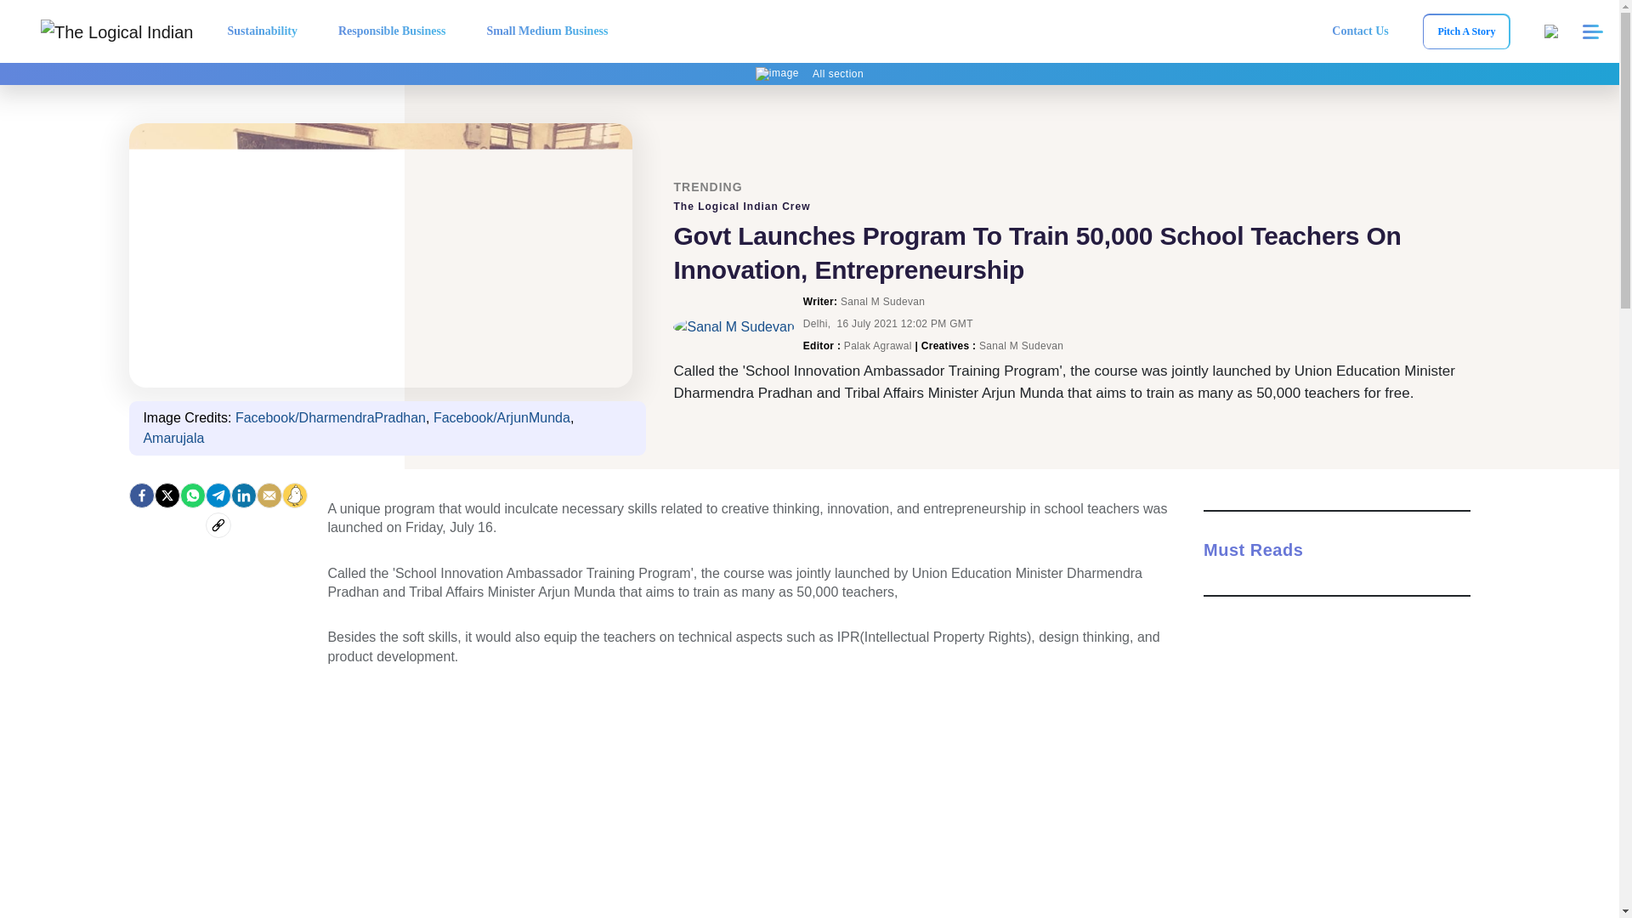  What do you see at coordinates (1360, 31) in the screenshot?
I see `Contact Us` at bounding box center [1360, 31].